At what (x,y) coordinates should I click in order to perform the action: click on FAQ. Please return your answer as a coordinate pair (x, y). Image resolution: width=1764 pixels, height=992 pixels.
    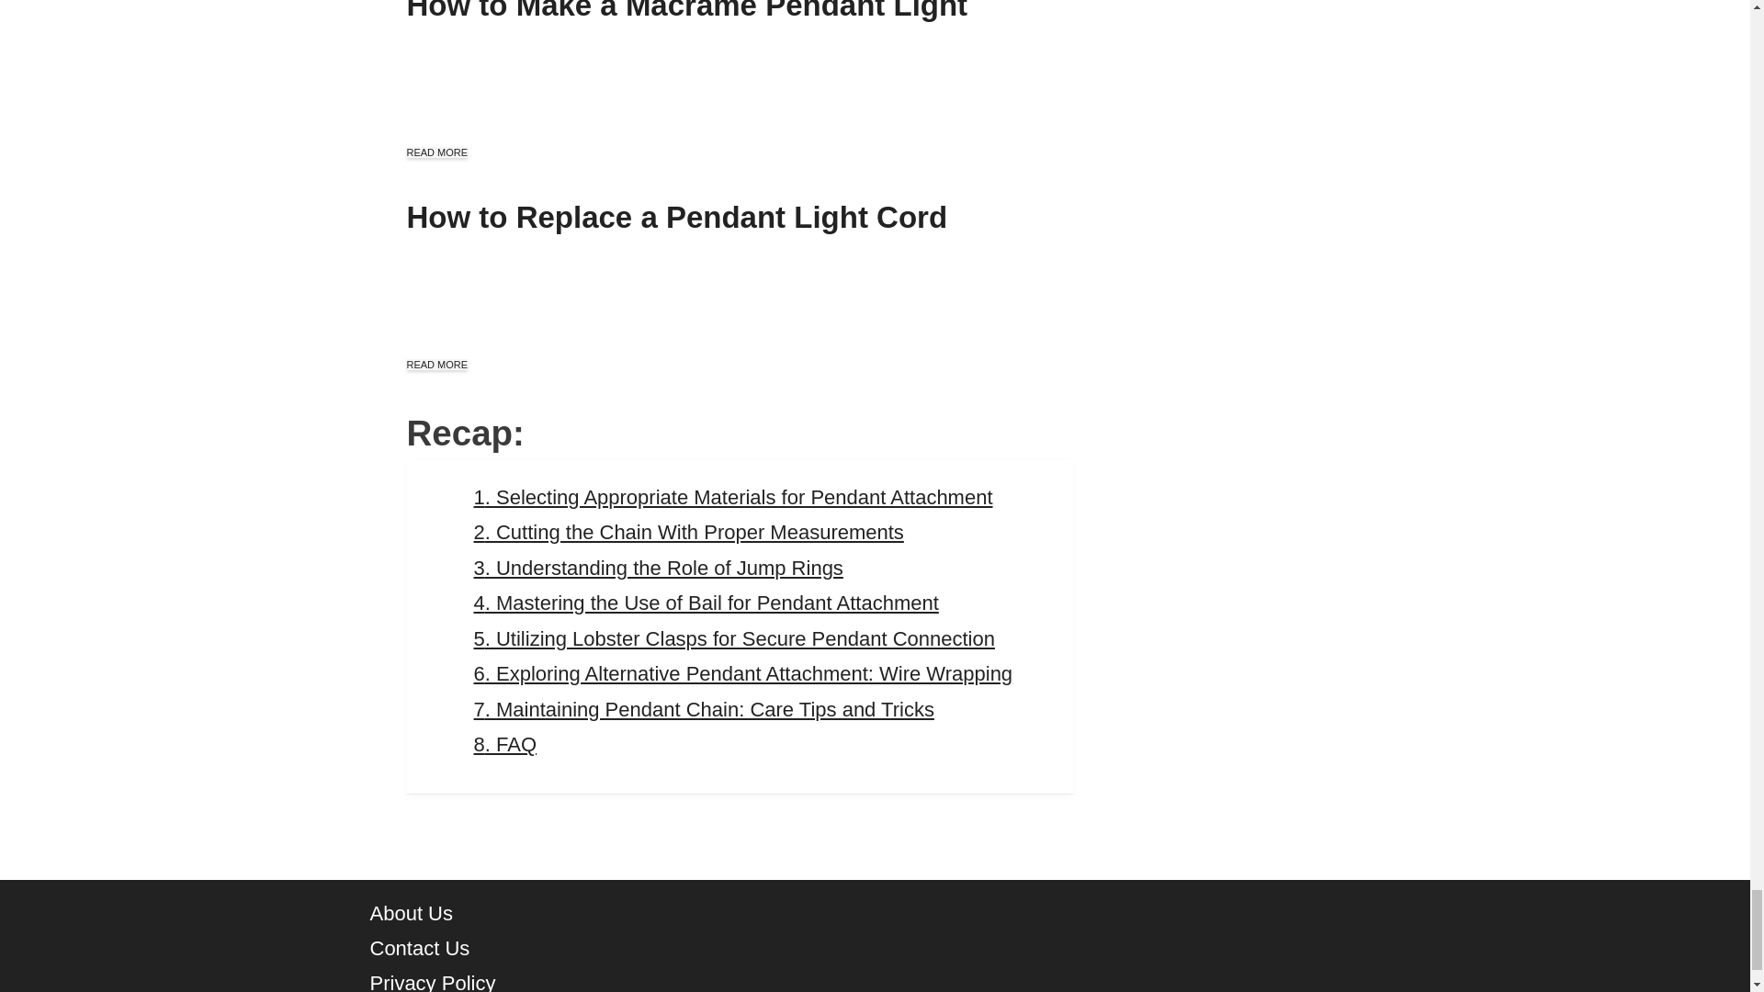
    Looking at the image, I should click on (505, 744).